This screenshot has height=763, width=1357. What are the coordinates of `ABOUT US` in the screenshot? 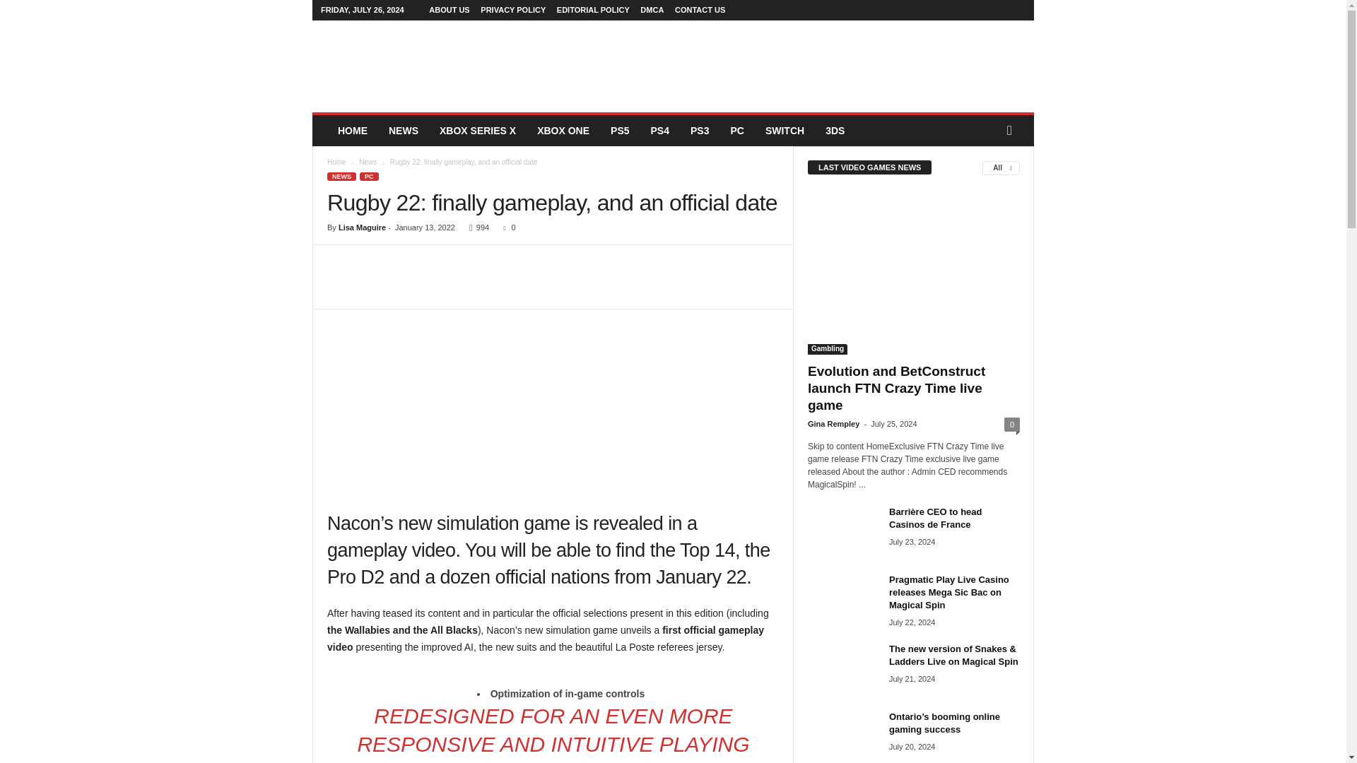 It's located at (449, 10).